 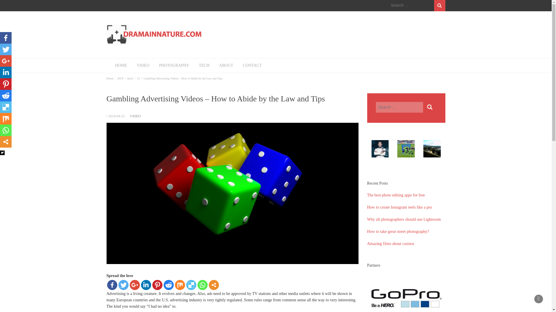 I want to click on Reddit, so click(x=169, y=285).